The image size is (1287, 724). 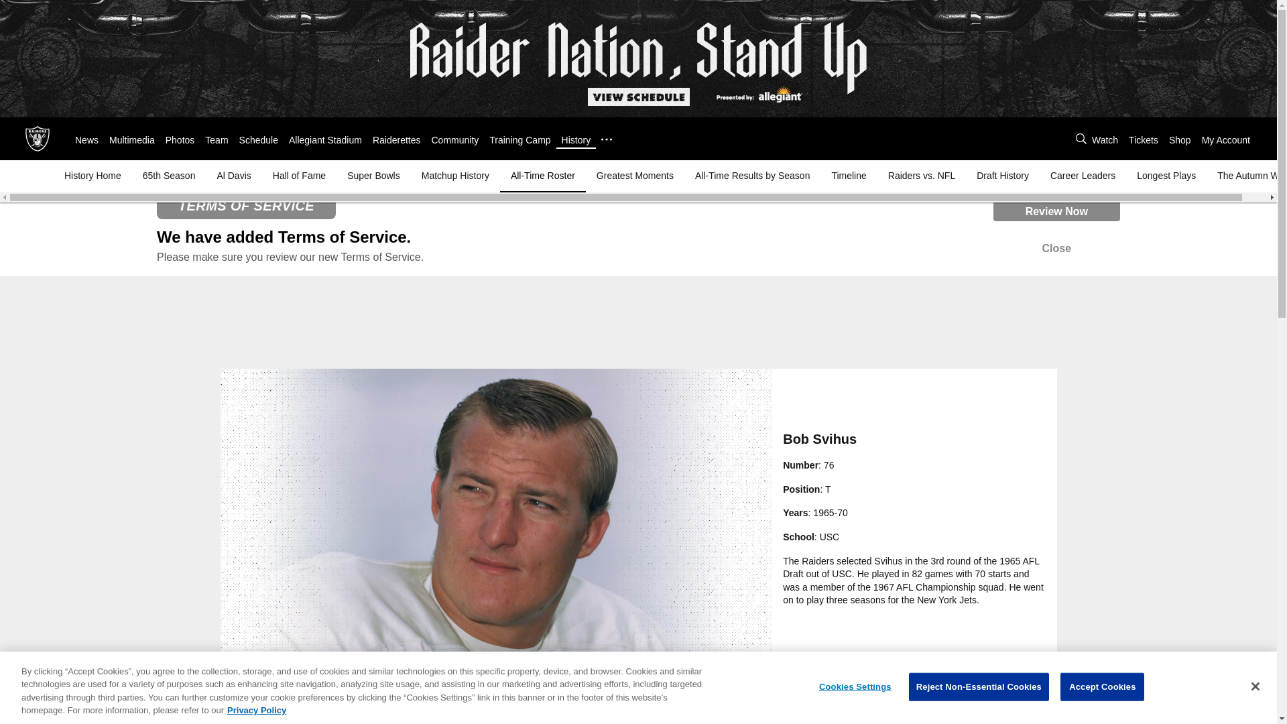 I want to click on ..., so click(x=606, y=139).